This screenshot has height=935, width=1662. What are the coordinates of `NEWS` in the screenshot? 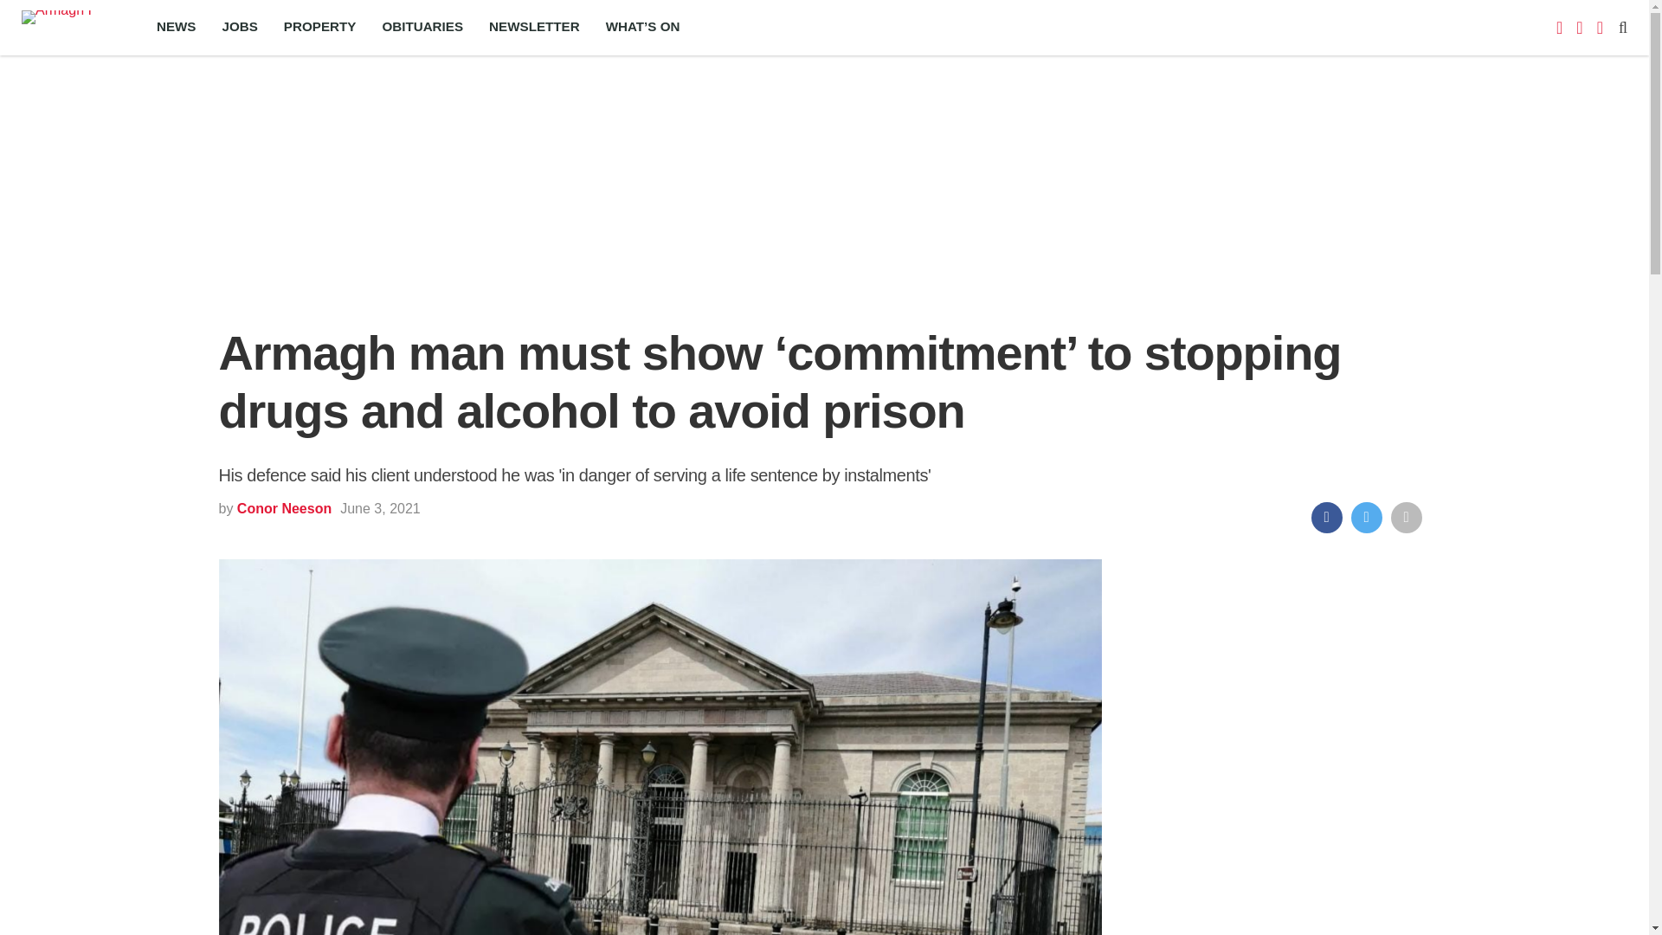 It's located at (176, 28).